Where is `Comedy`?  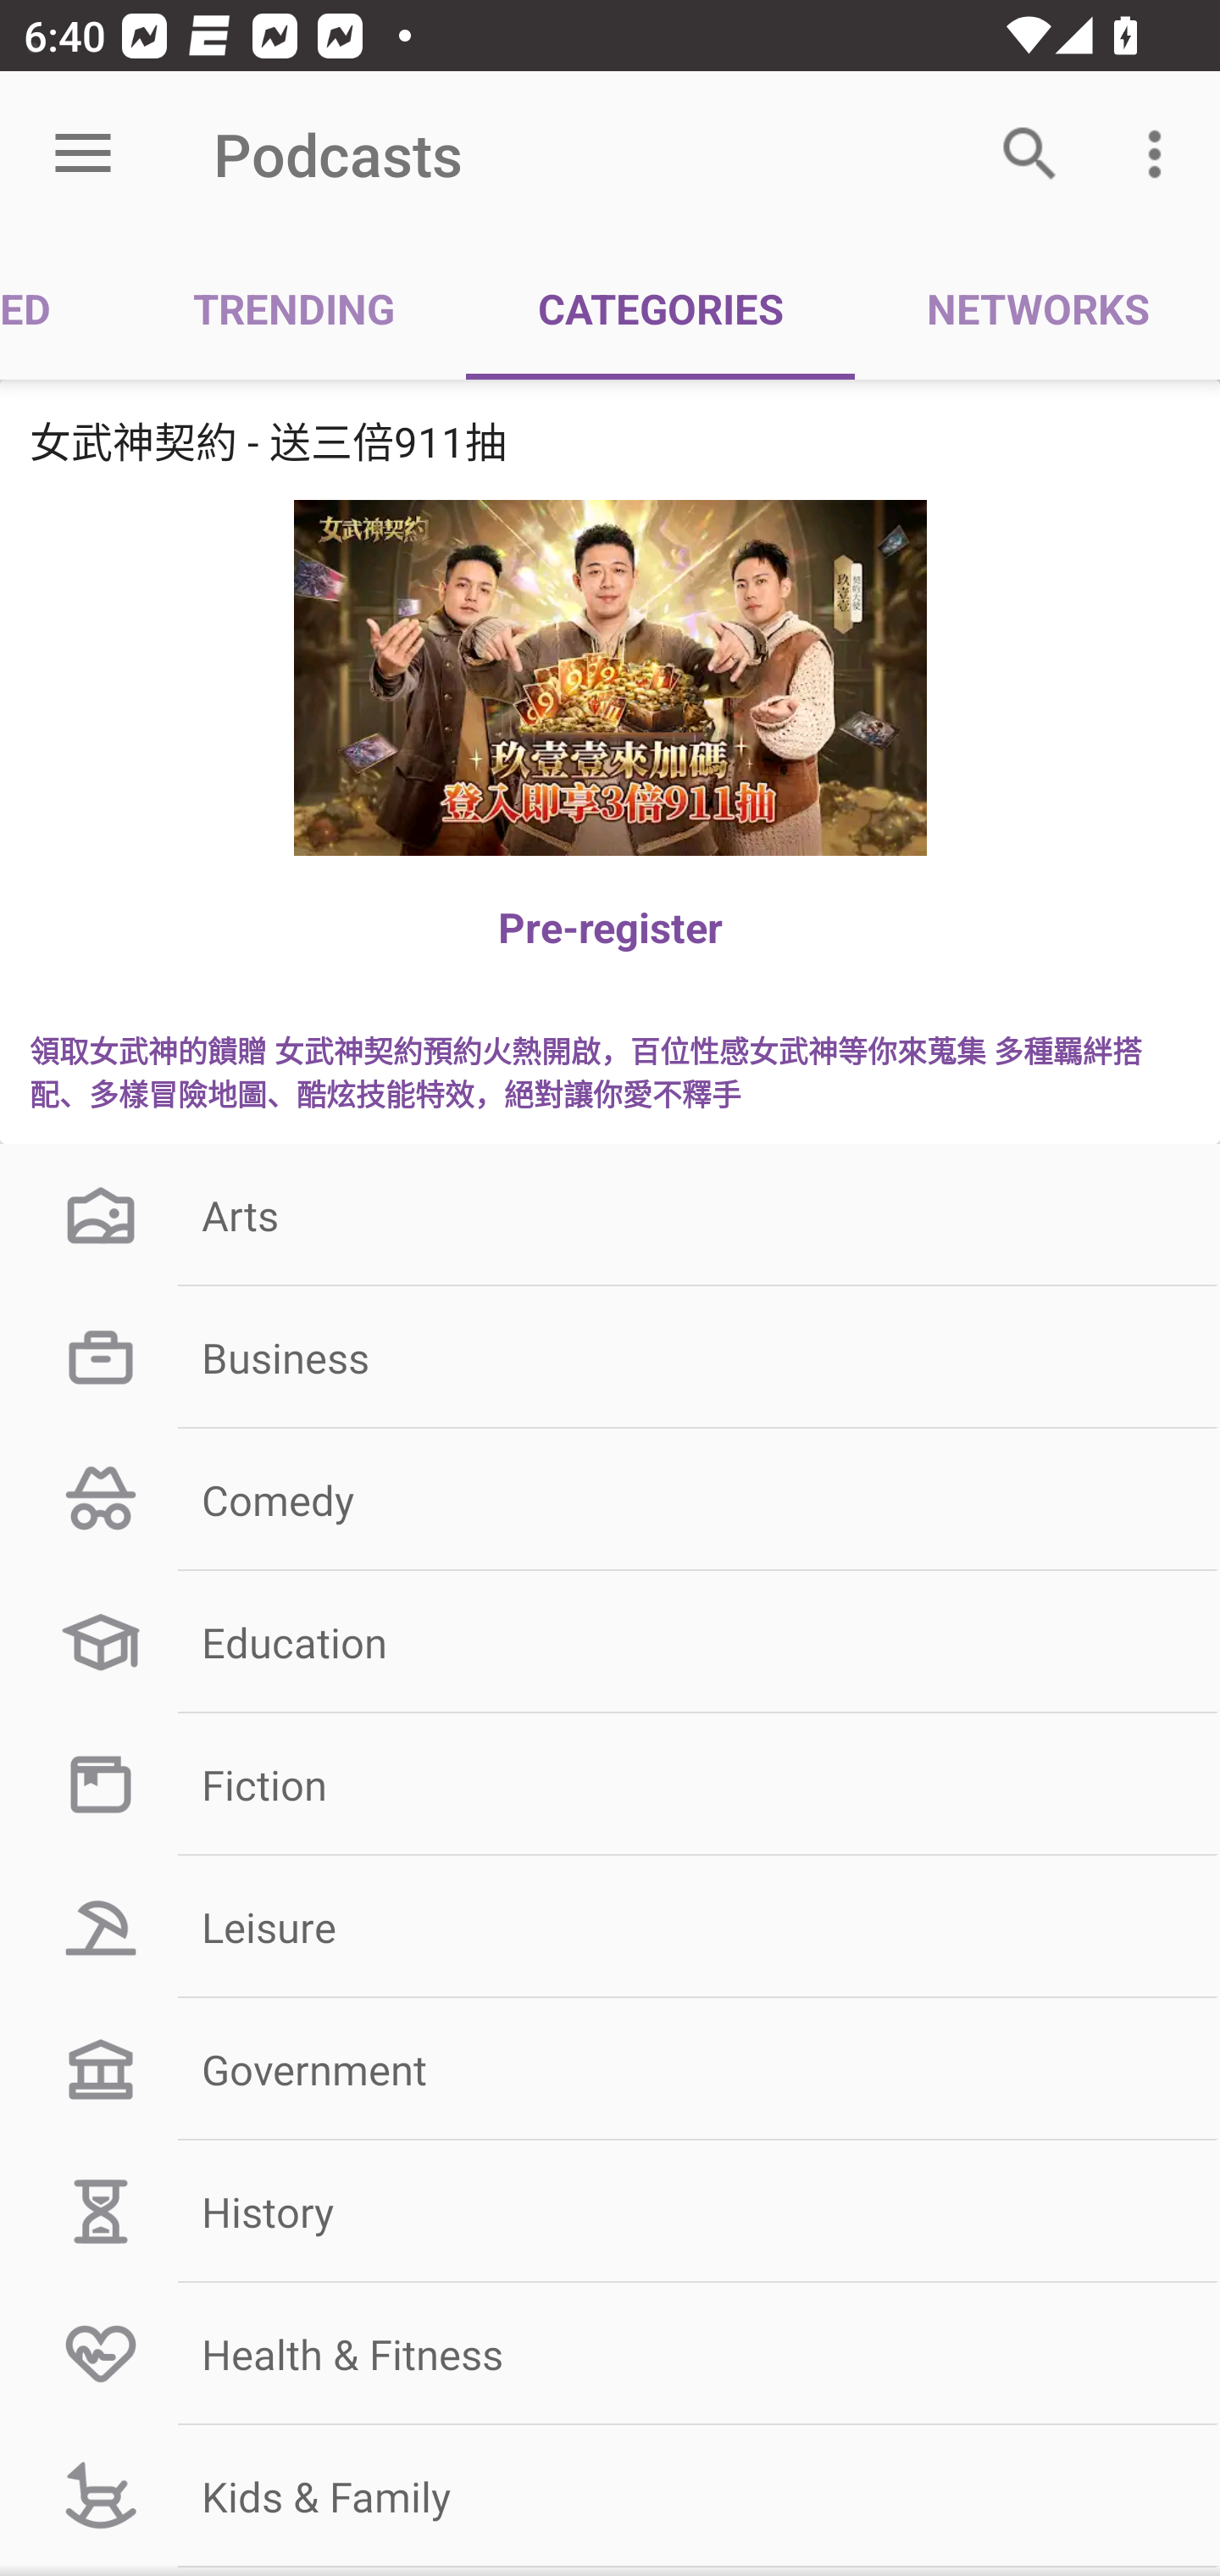 Comedy is located at coordinates (610, 1500).